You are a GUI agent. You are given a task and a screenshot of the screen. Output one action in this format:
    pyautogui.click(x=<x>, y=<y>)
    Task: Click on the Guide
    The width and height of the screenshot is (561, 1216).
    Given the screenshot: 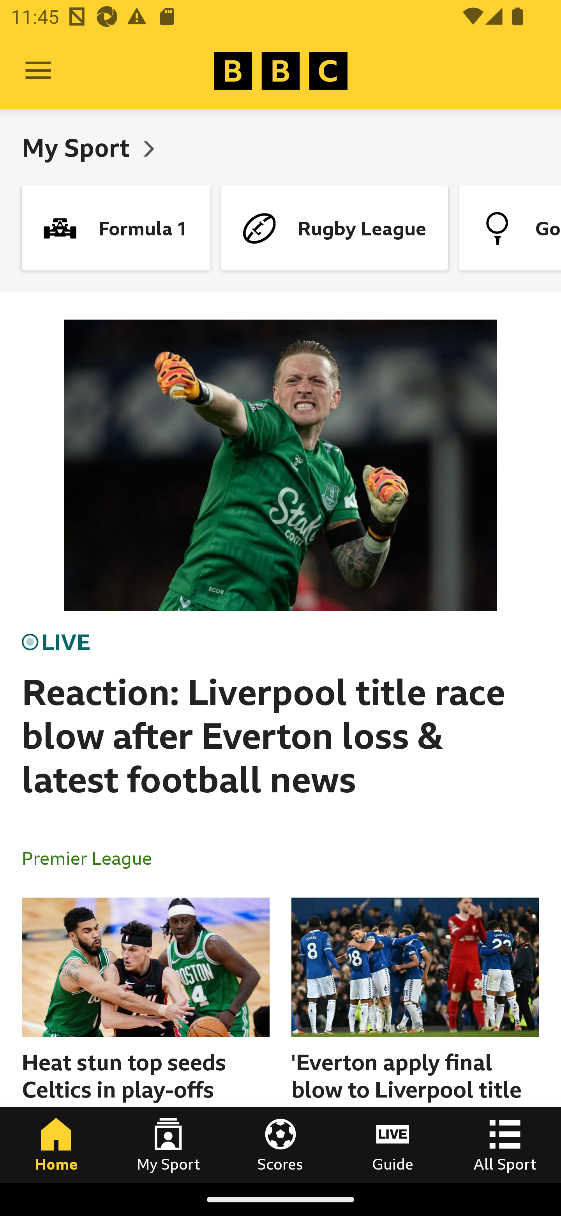 What is the action you would take?
    pyautogui.click(x=393, y=1145)
    